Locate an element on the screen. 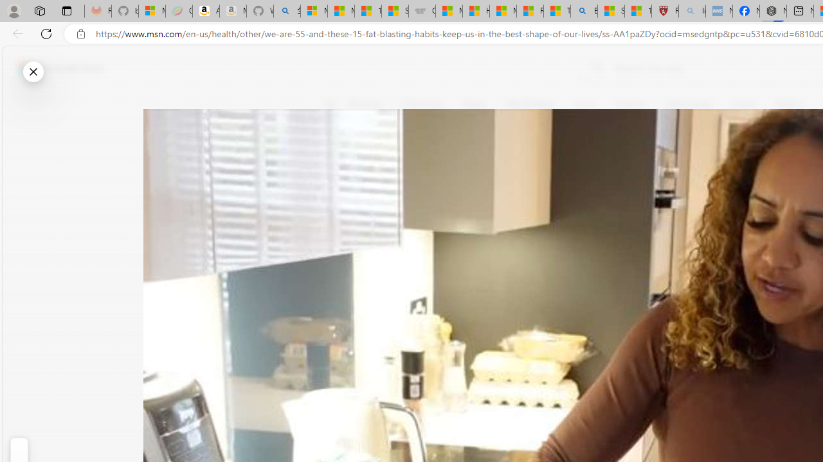  Web search is located at coordinates (594, 67).